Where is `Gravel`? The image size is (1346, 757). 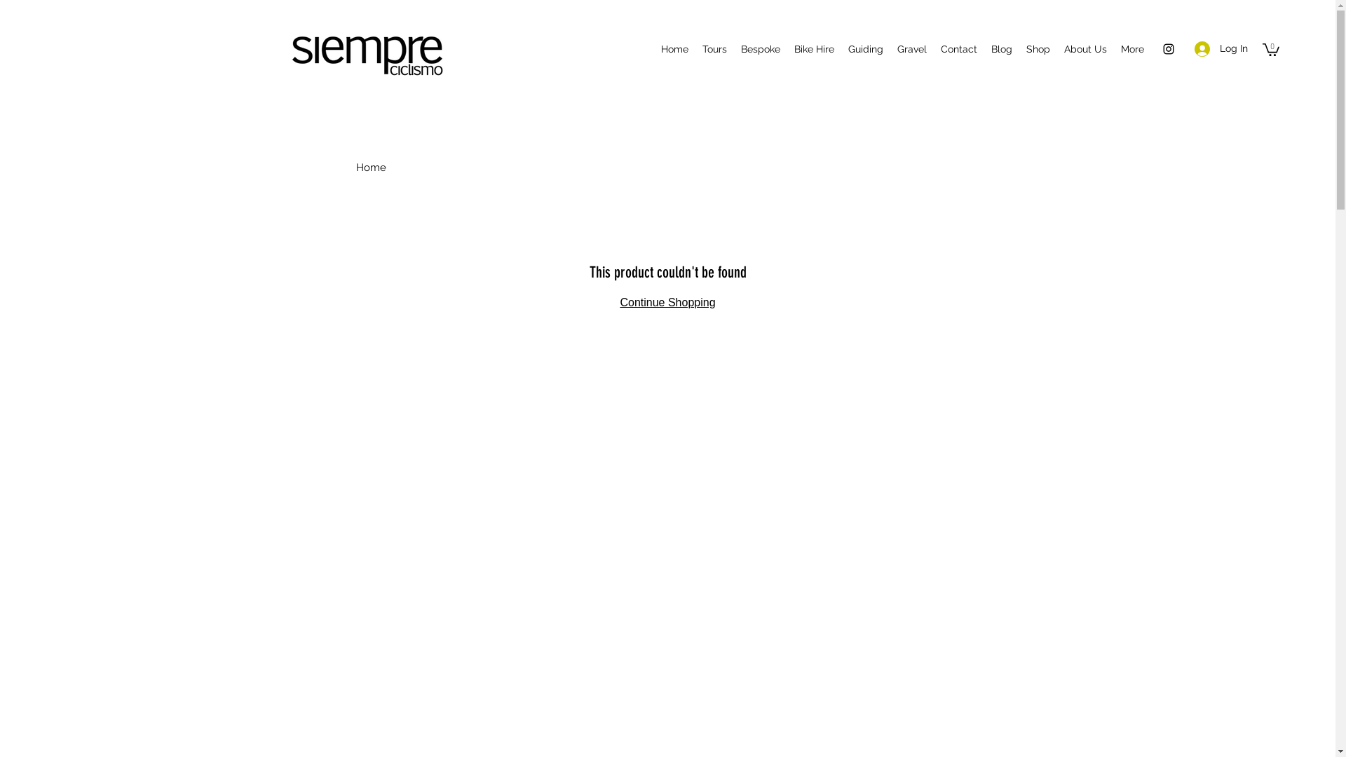 Gravel is located at coordinates (912, 49).